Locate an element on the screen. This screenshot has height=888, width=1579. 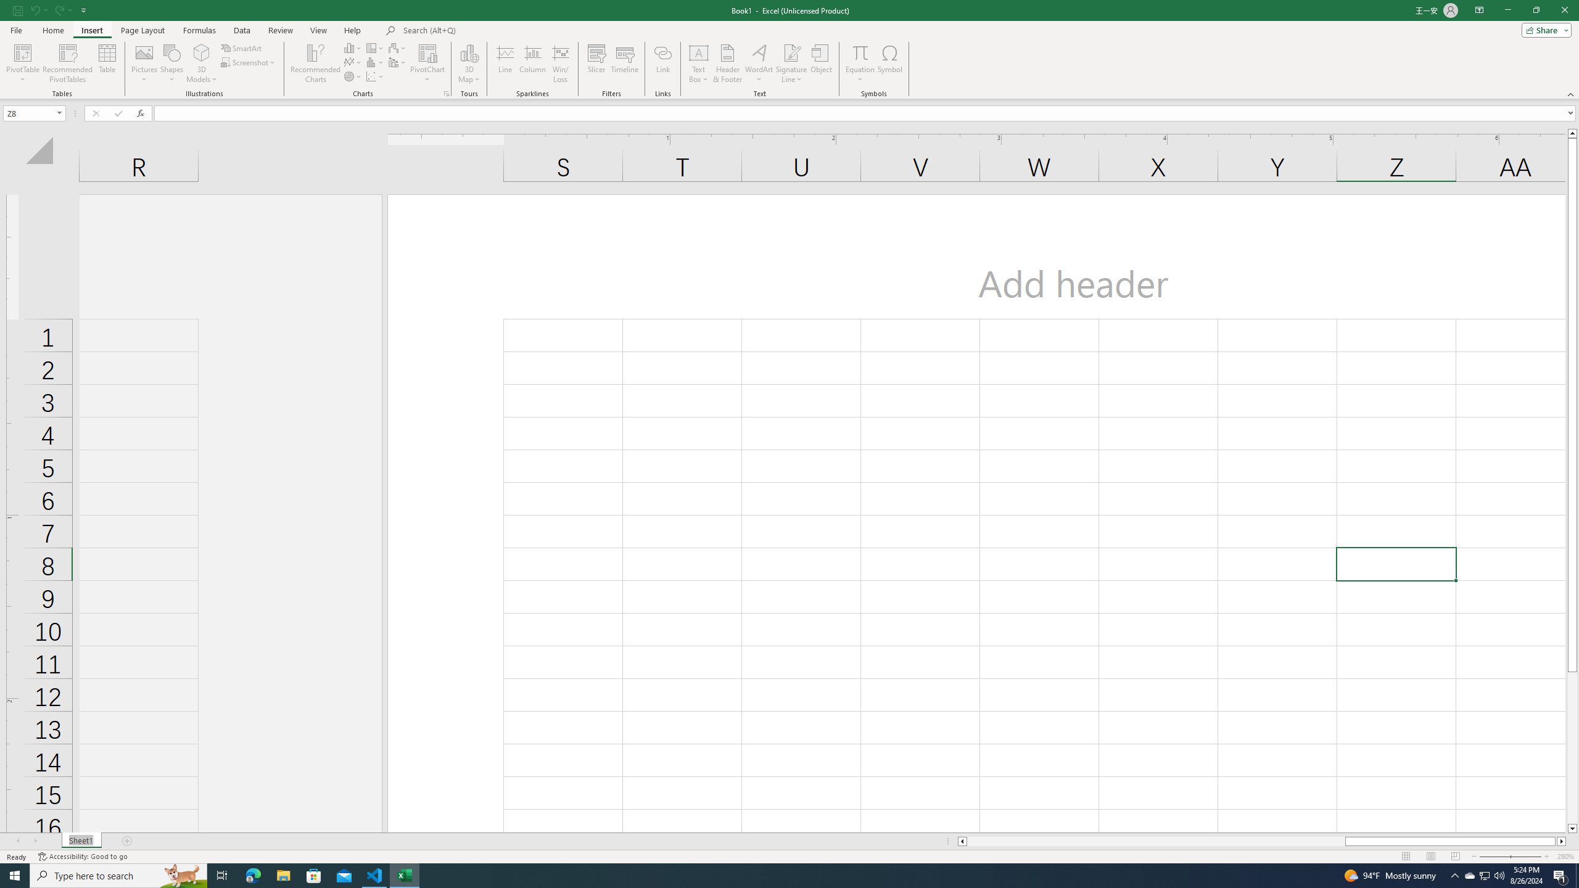
Equation is located at coordinates (860, 52).